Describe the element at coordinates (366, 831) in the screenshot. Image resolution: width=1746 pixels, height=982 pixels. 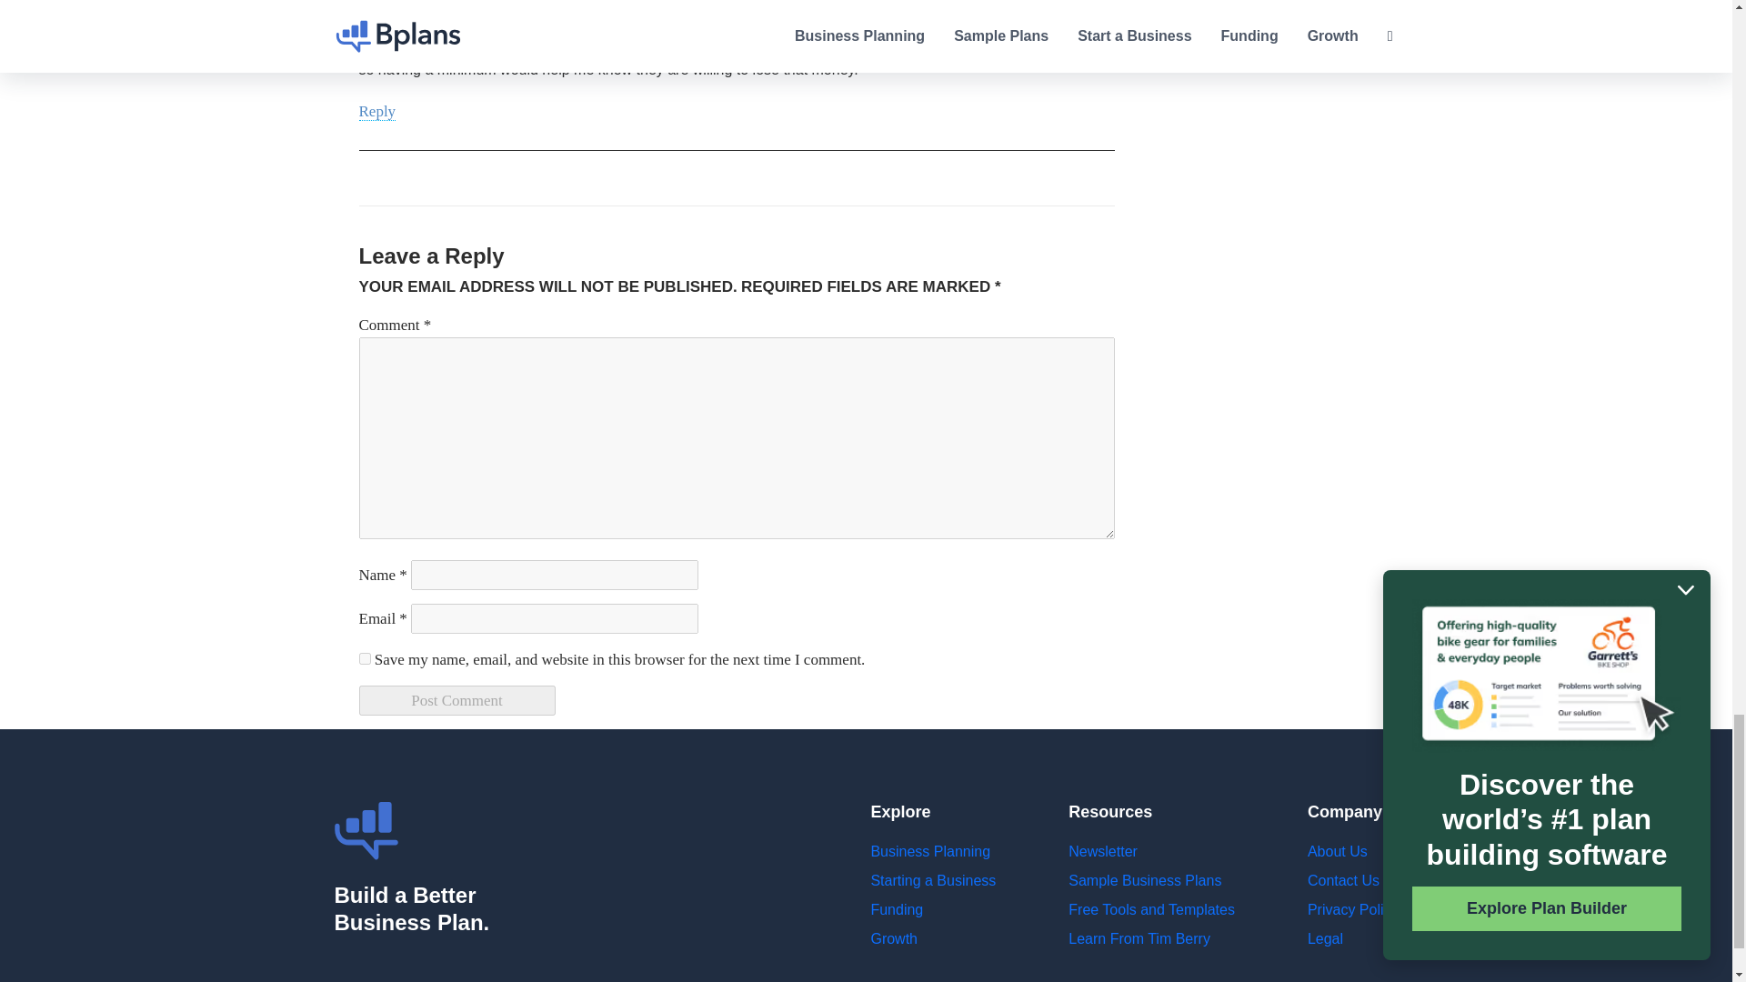
I see `Bplans Logo` at that location.